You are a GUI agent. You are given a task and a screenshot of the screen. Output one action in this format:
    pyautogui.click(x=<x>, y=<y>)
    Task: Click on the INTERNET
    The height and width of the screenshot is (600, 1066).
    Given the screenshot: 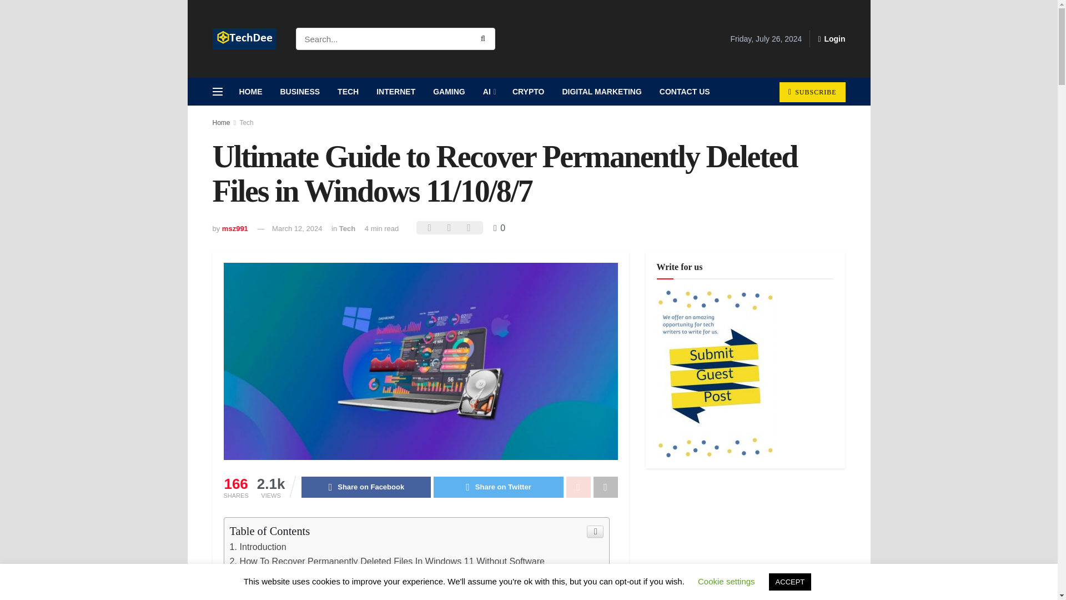 What is the action you would take?
    pyautogui.click(x=396, y=92)
    